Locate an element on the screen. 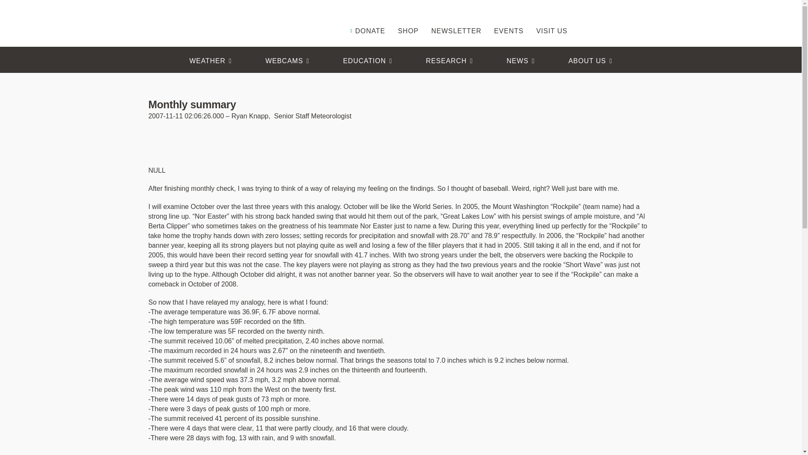 The height and width of the screenshot is (455, 808). WEBCAMS is located at coordinates (287, 61).